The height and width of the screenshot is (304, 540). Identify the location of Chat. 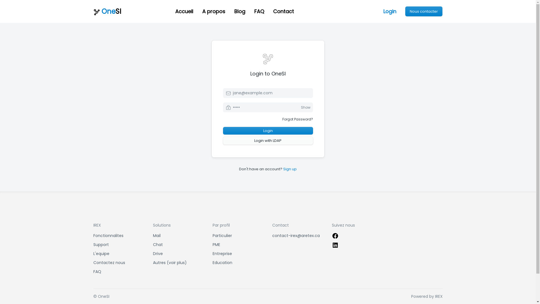
(158, 245).